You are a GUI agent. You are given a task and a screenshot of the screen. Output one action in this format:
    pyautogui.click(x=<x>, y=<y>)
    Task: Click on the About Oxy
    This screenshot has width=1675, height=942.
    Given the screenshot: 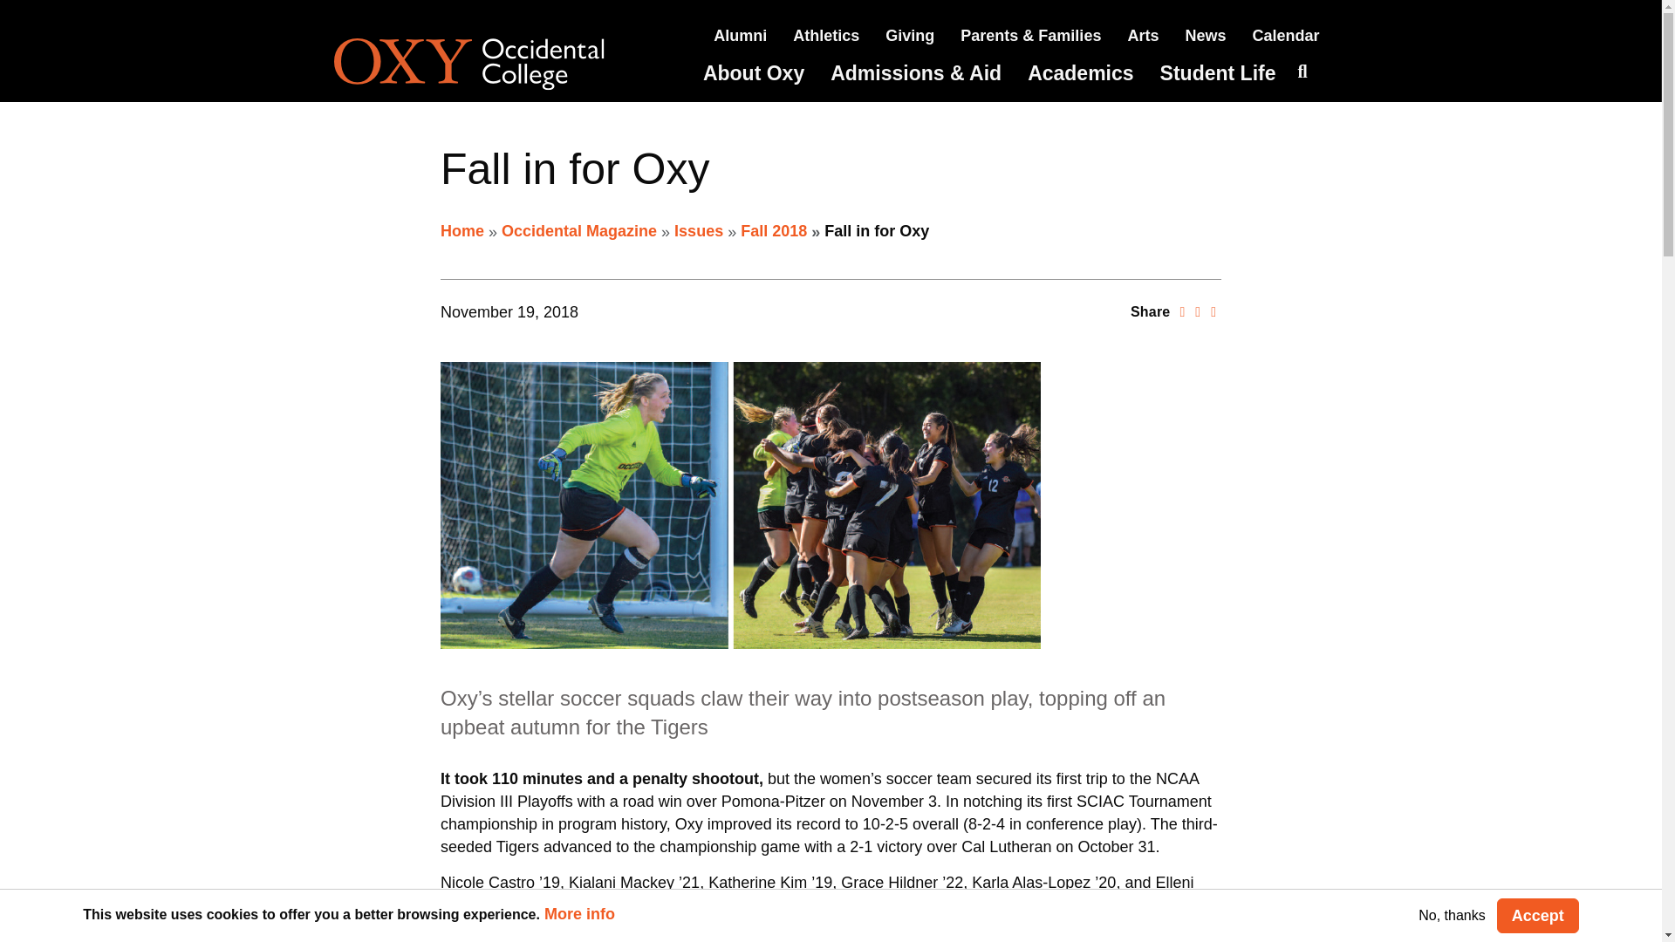 What is the action you would take?
    pyautogui.click(x=754, y=73)
    